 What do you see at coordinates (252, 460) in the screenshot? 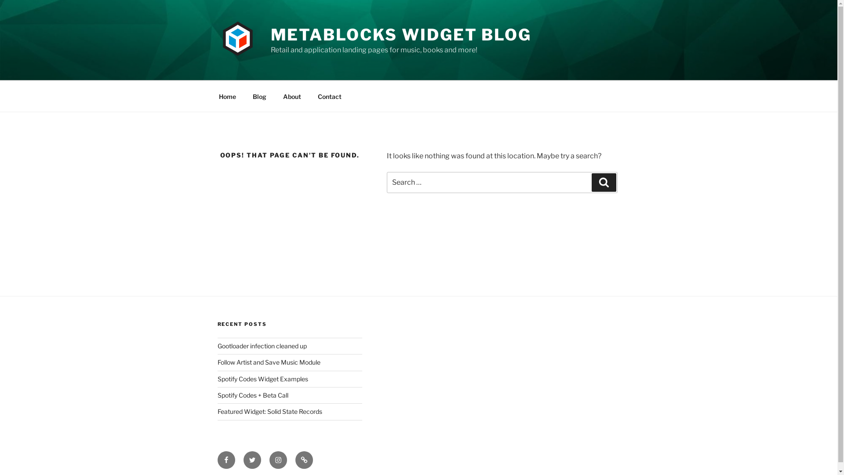
I see `Twitter` at bounding box center [252, 460].